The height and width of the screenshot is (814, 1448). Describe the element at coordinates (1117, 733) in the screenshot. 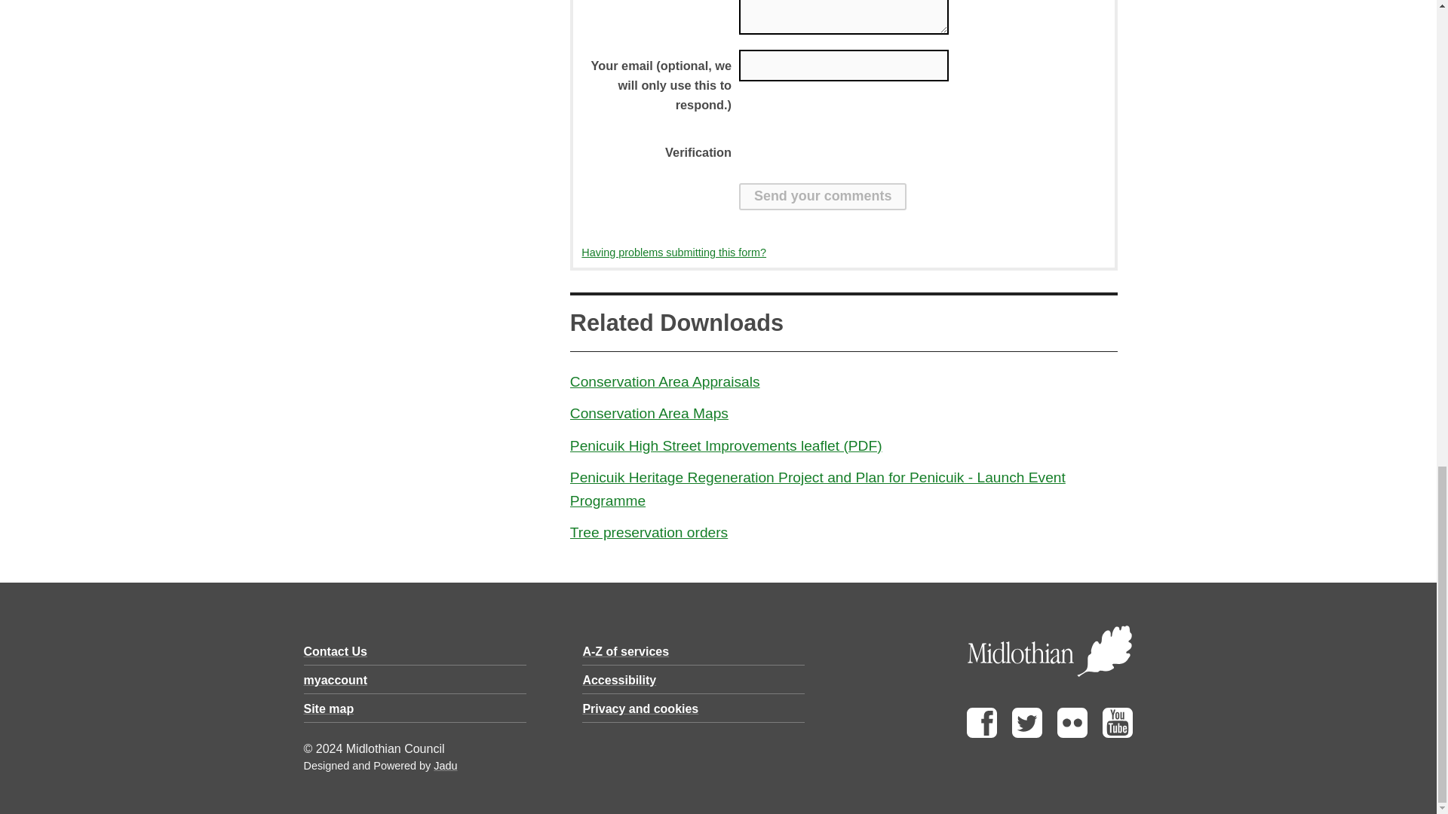

I see `Youtube` at that location.